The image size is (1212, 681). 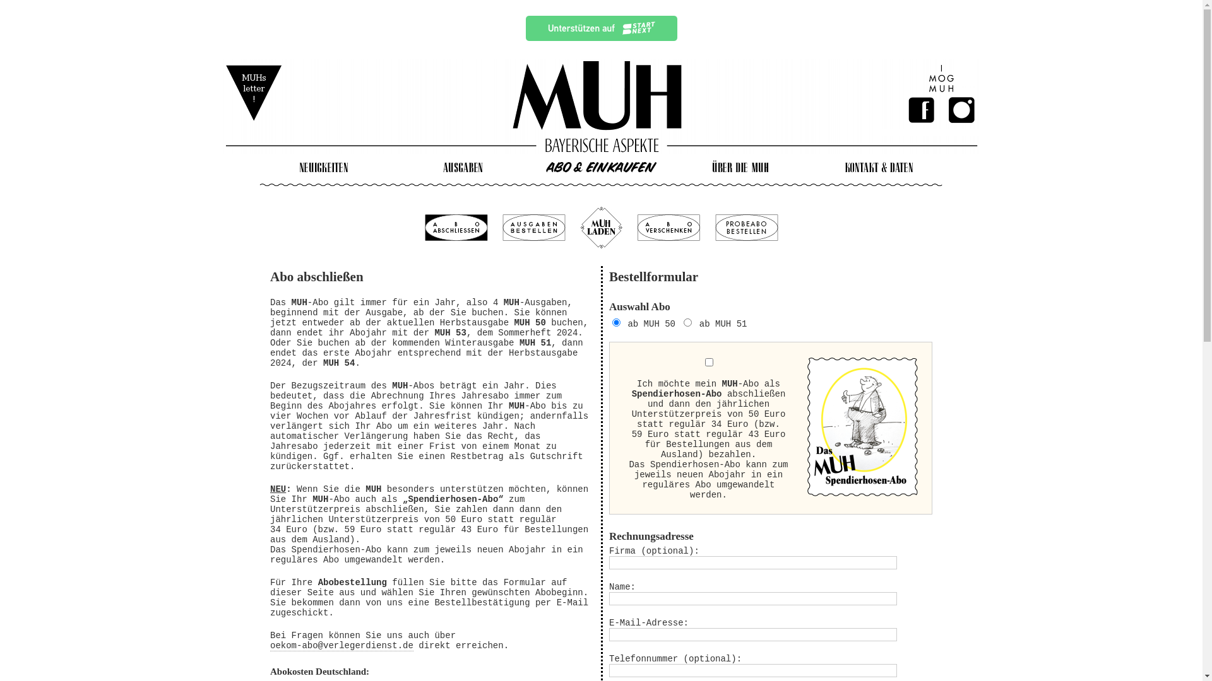 What do you see at coordinates (342, 646) in the screenshot?
I see `oekom-abo@verlegerdienst.de` at bounding box center [342, 646].